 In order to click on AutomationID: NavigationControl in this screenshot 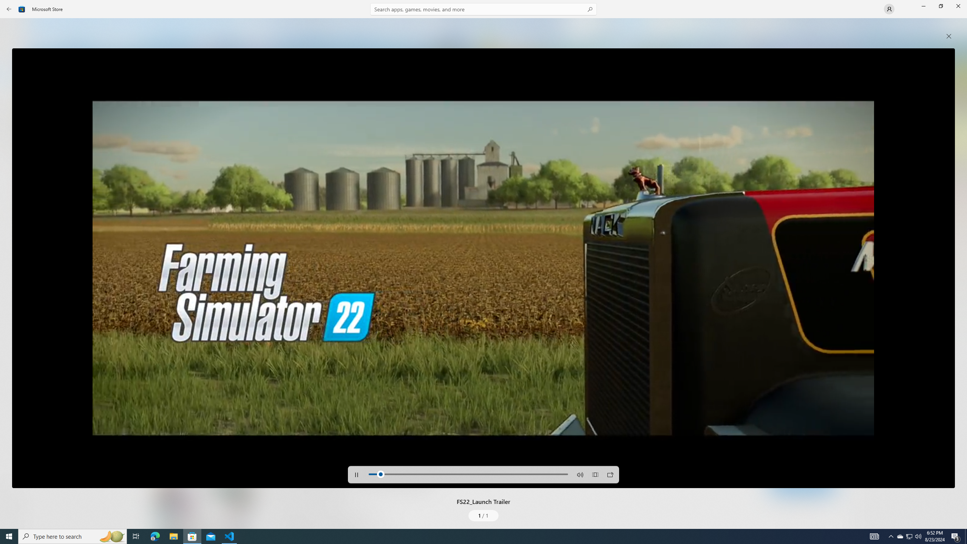, I will do `click(483, 264)`.